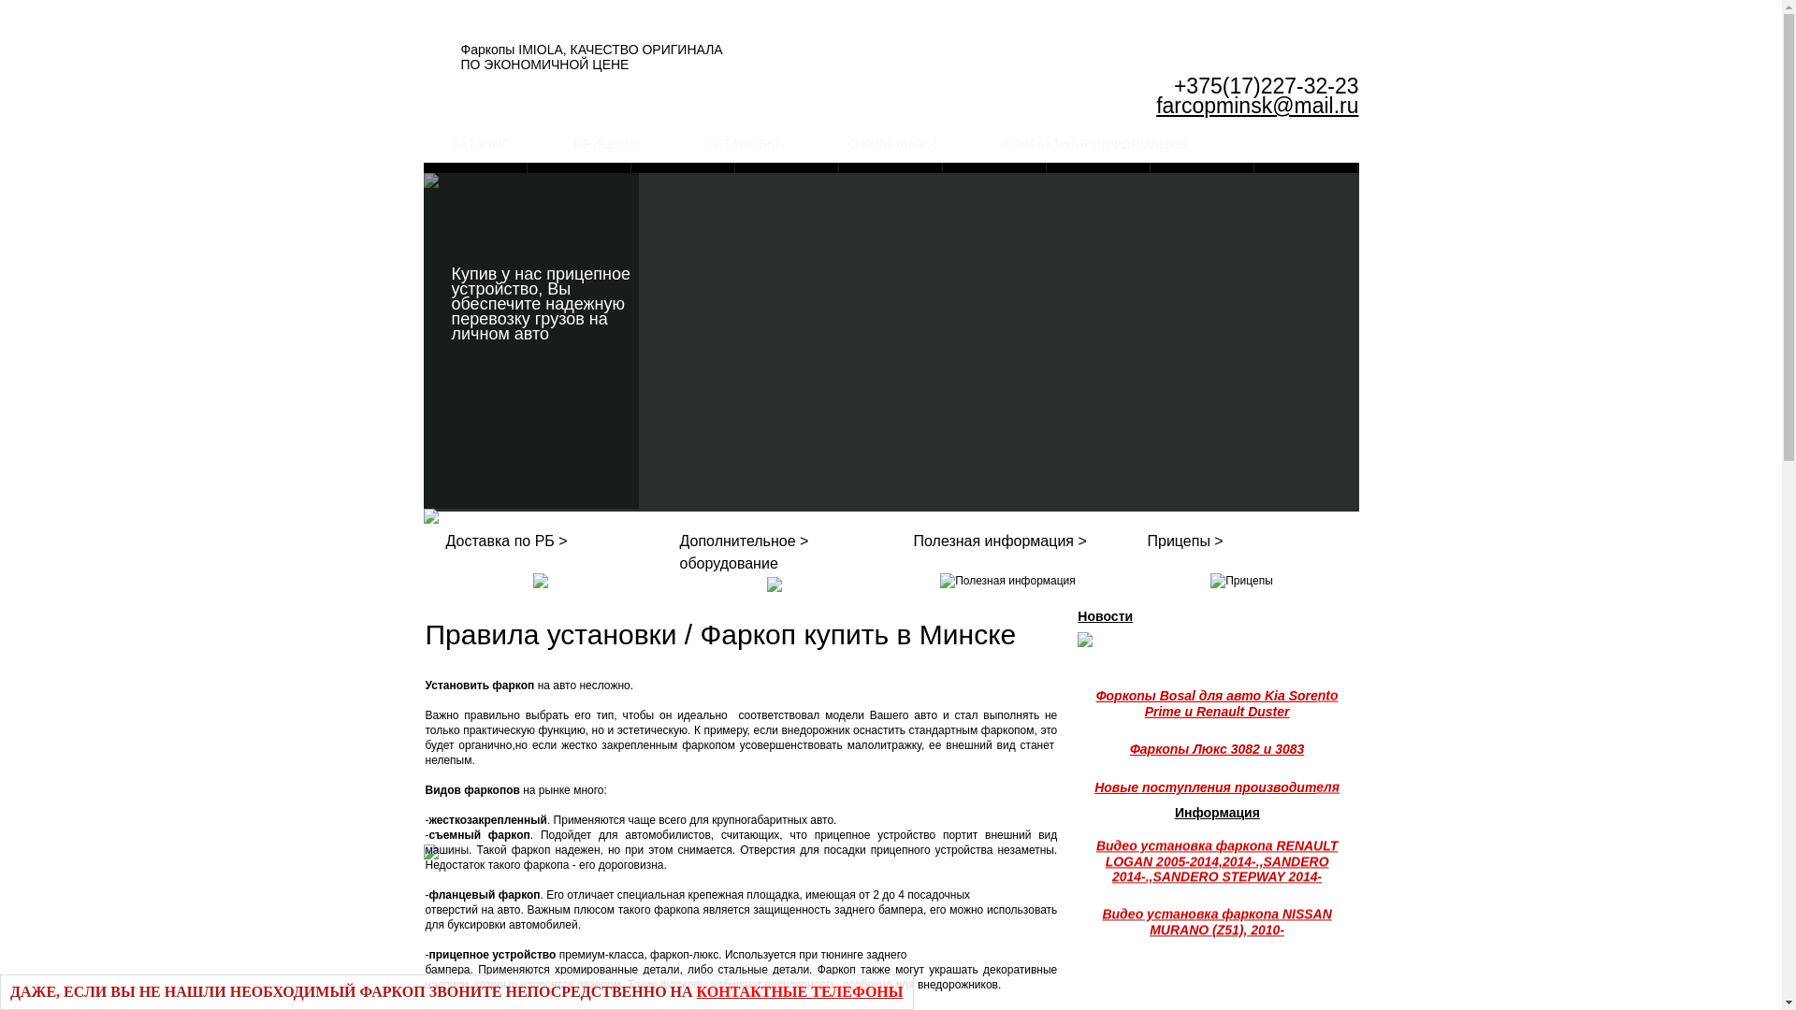 The height and width of the screenshot is (1010, 1796). I want to click on AUDI, so click(475, 182).